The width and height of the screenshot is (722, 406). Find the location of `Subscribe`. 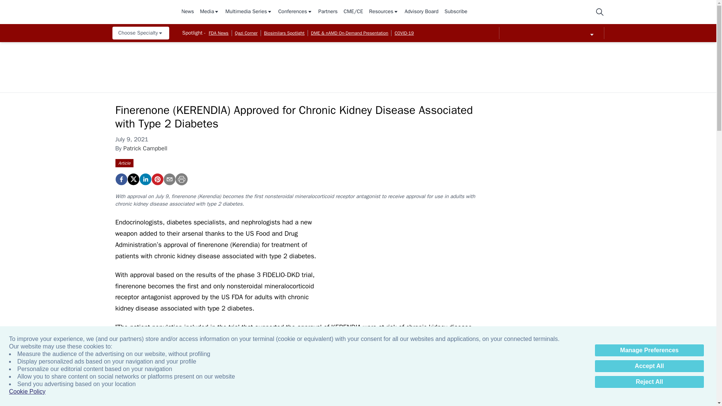

Subscribe is located at coordinates (456, 12).